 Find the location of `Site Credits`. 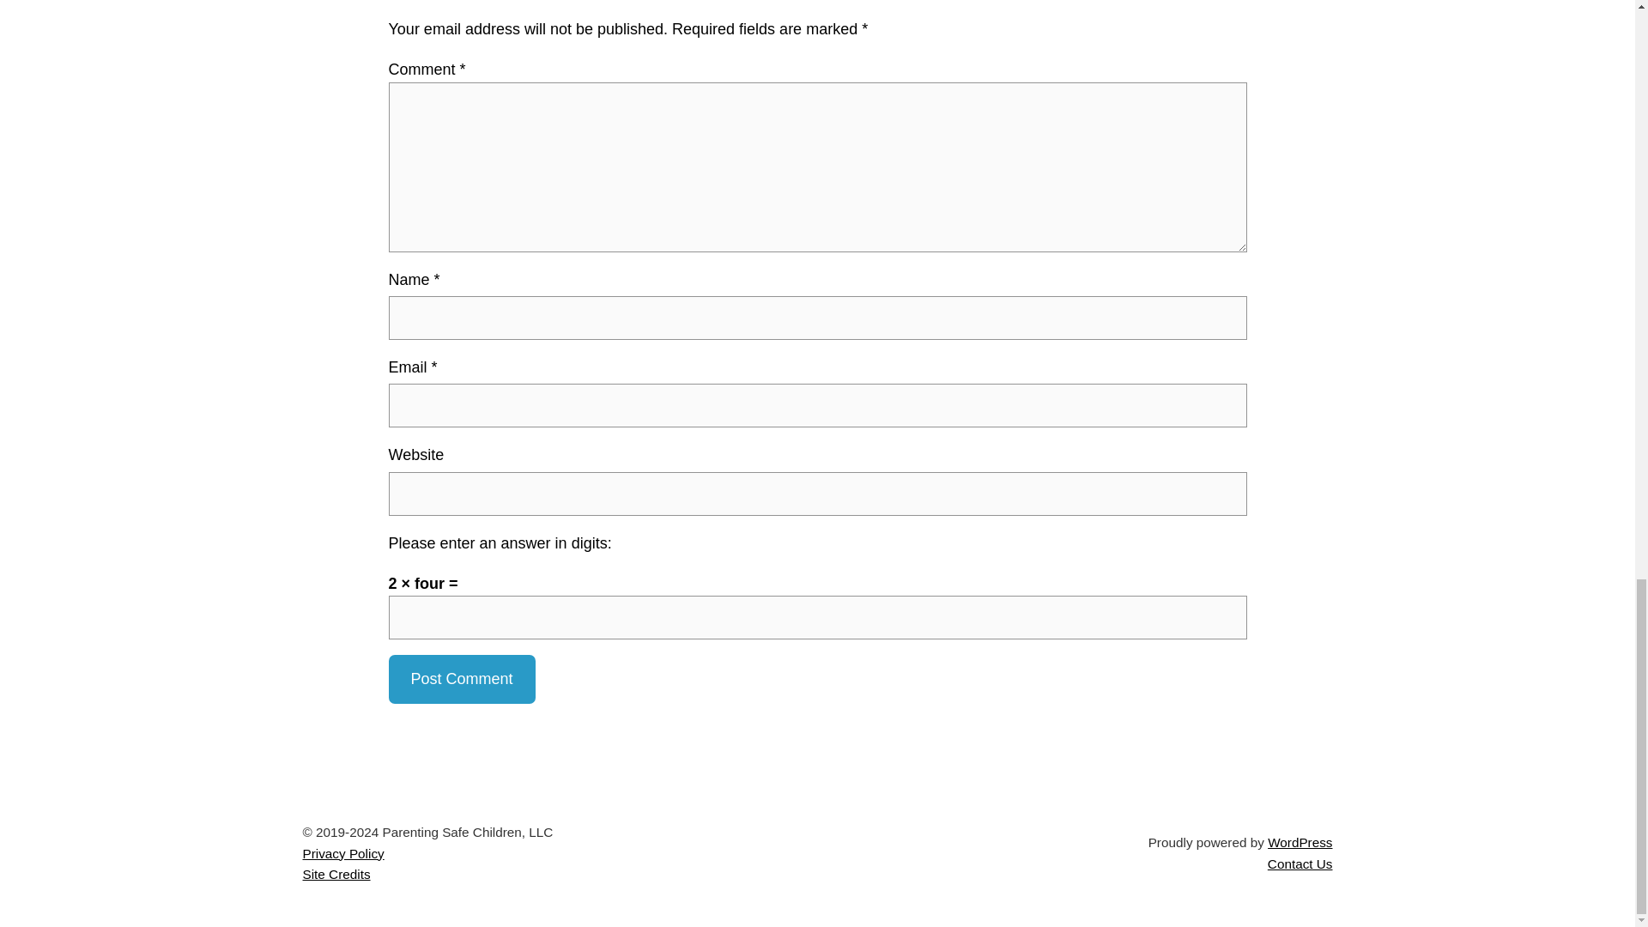

Site Credits is located at coordinates (335, 874).